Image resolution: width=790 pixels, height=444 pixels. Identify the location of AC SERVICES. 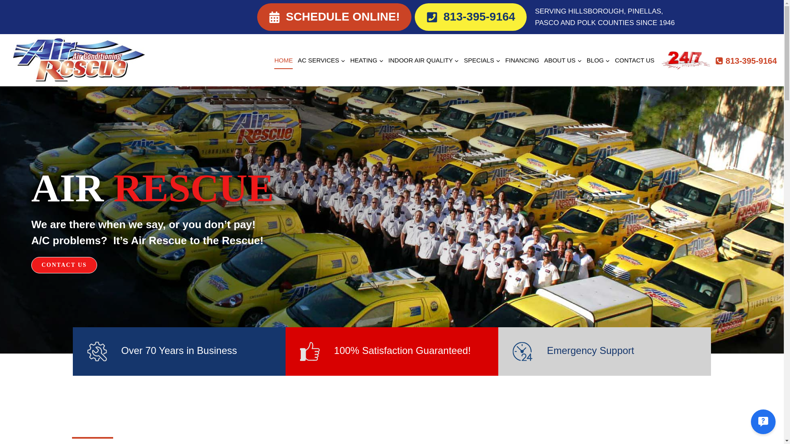
(322, 60).